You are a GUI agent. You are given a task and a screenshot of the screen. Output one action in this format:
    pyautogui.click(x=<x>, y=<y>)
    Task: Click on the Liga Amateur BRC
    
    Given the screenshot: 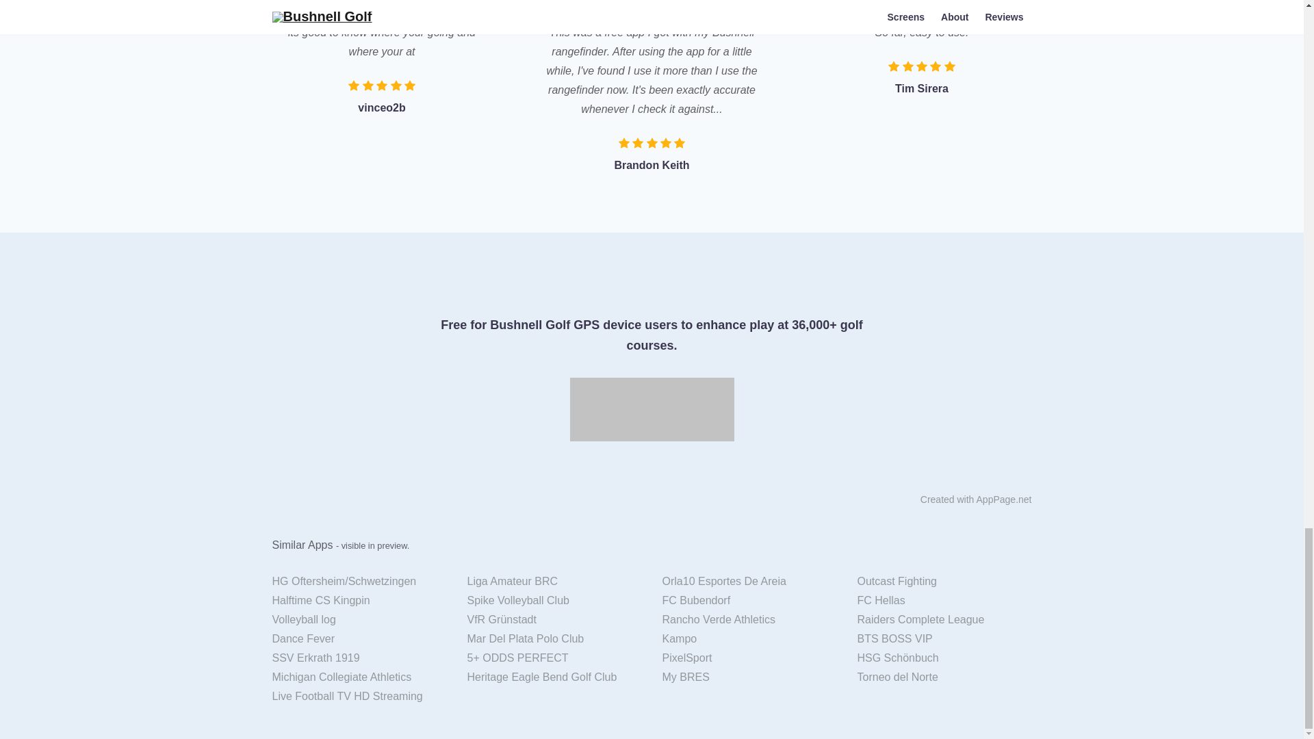 What is the action you would take?
    pyautogui.click(x=554, y=582)
    